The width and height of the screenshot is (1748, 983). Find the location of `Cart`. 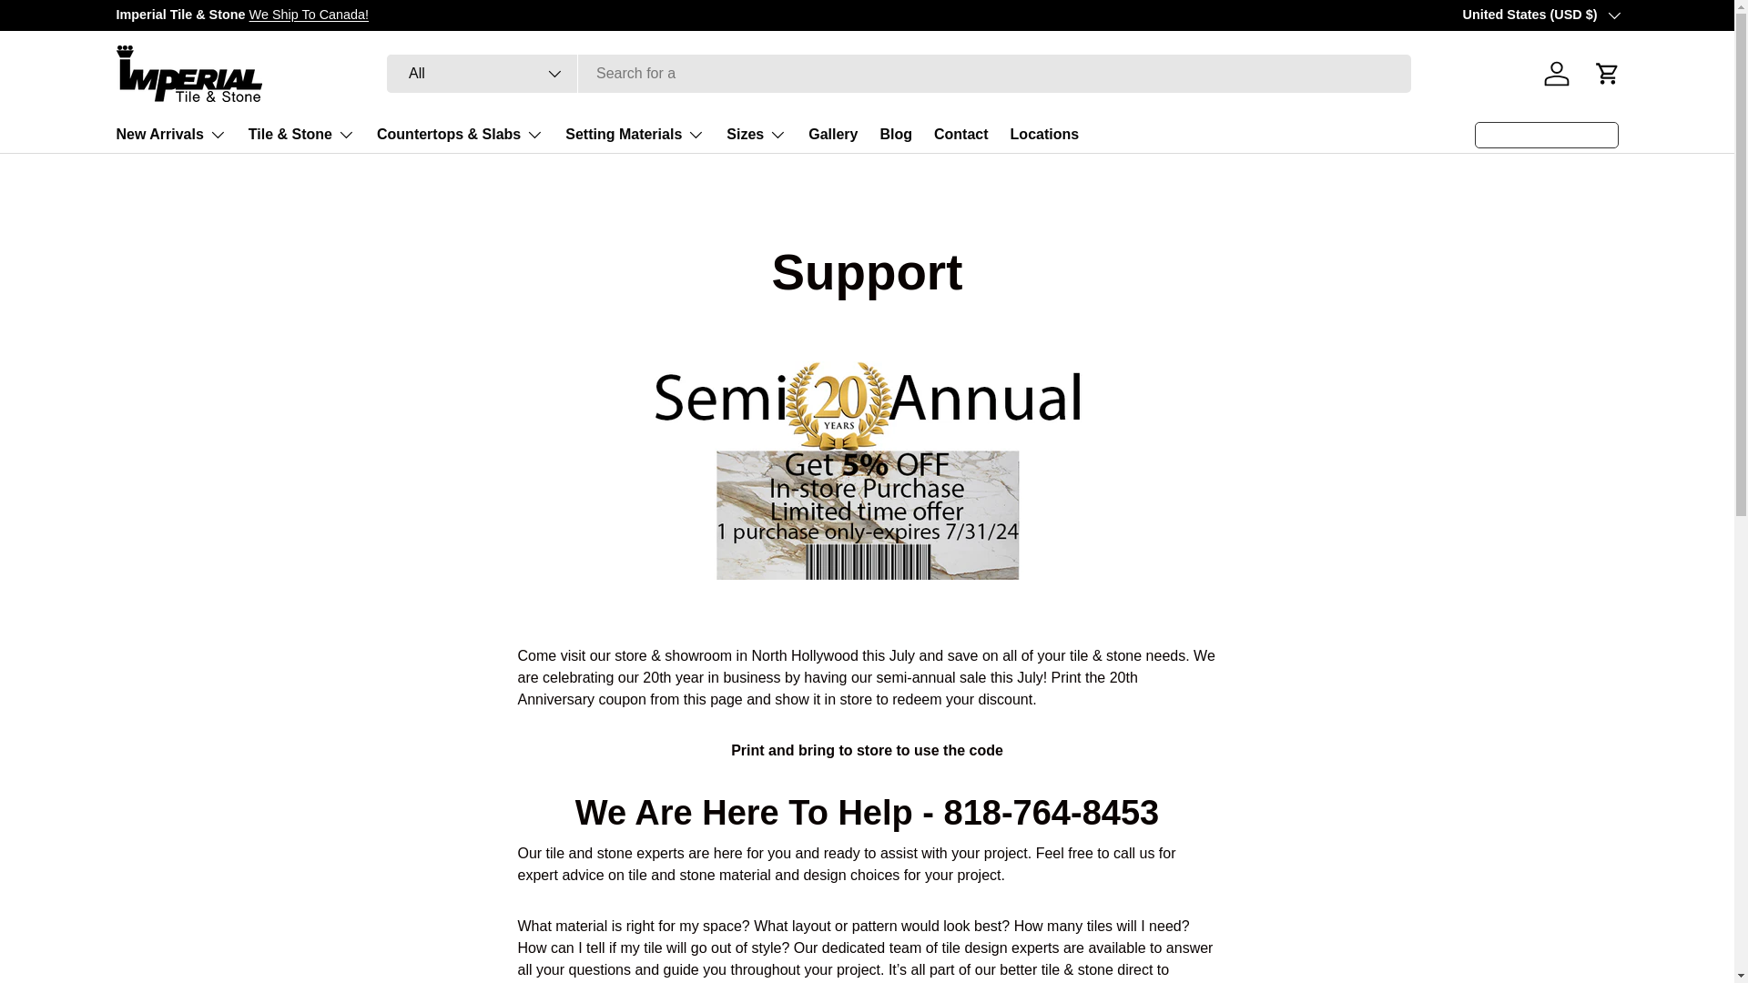

Cart is located at coordinates (1607, 73).